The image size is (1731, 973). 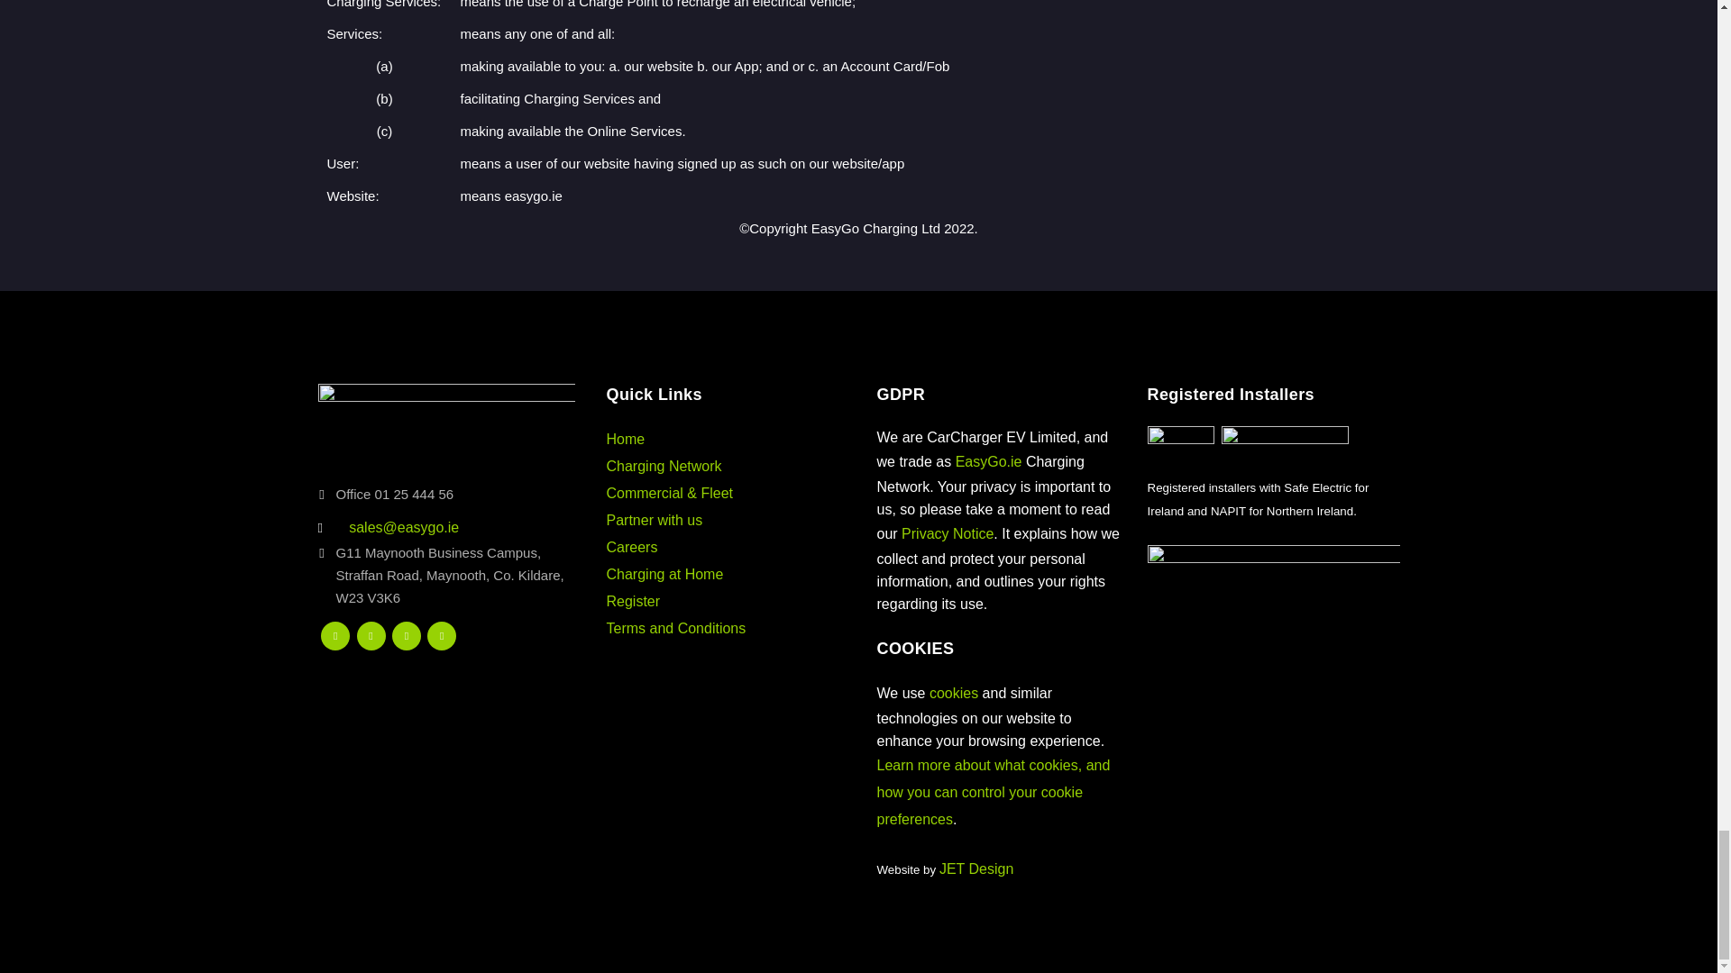 What do you see at coordinates (664, 465) in the screenshot?
I see `Charging Network` at bounding box center [664, 465].